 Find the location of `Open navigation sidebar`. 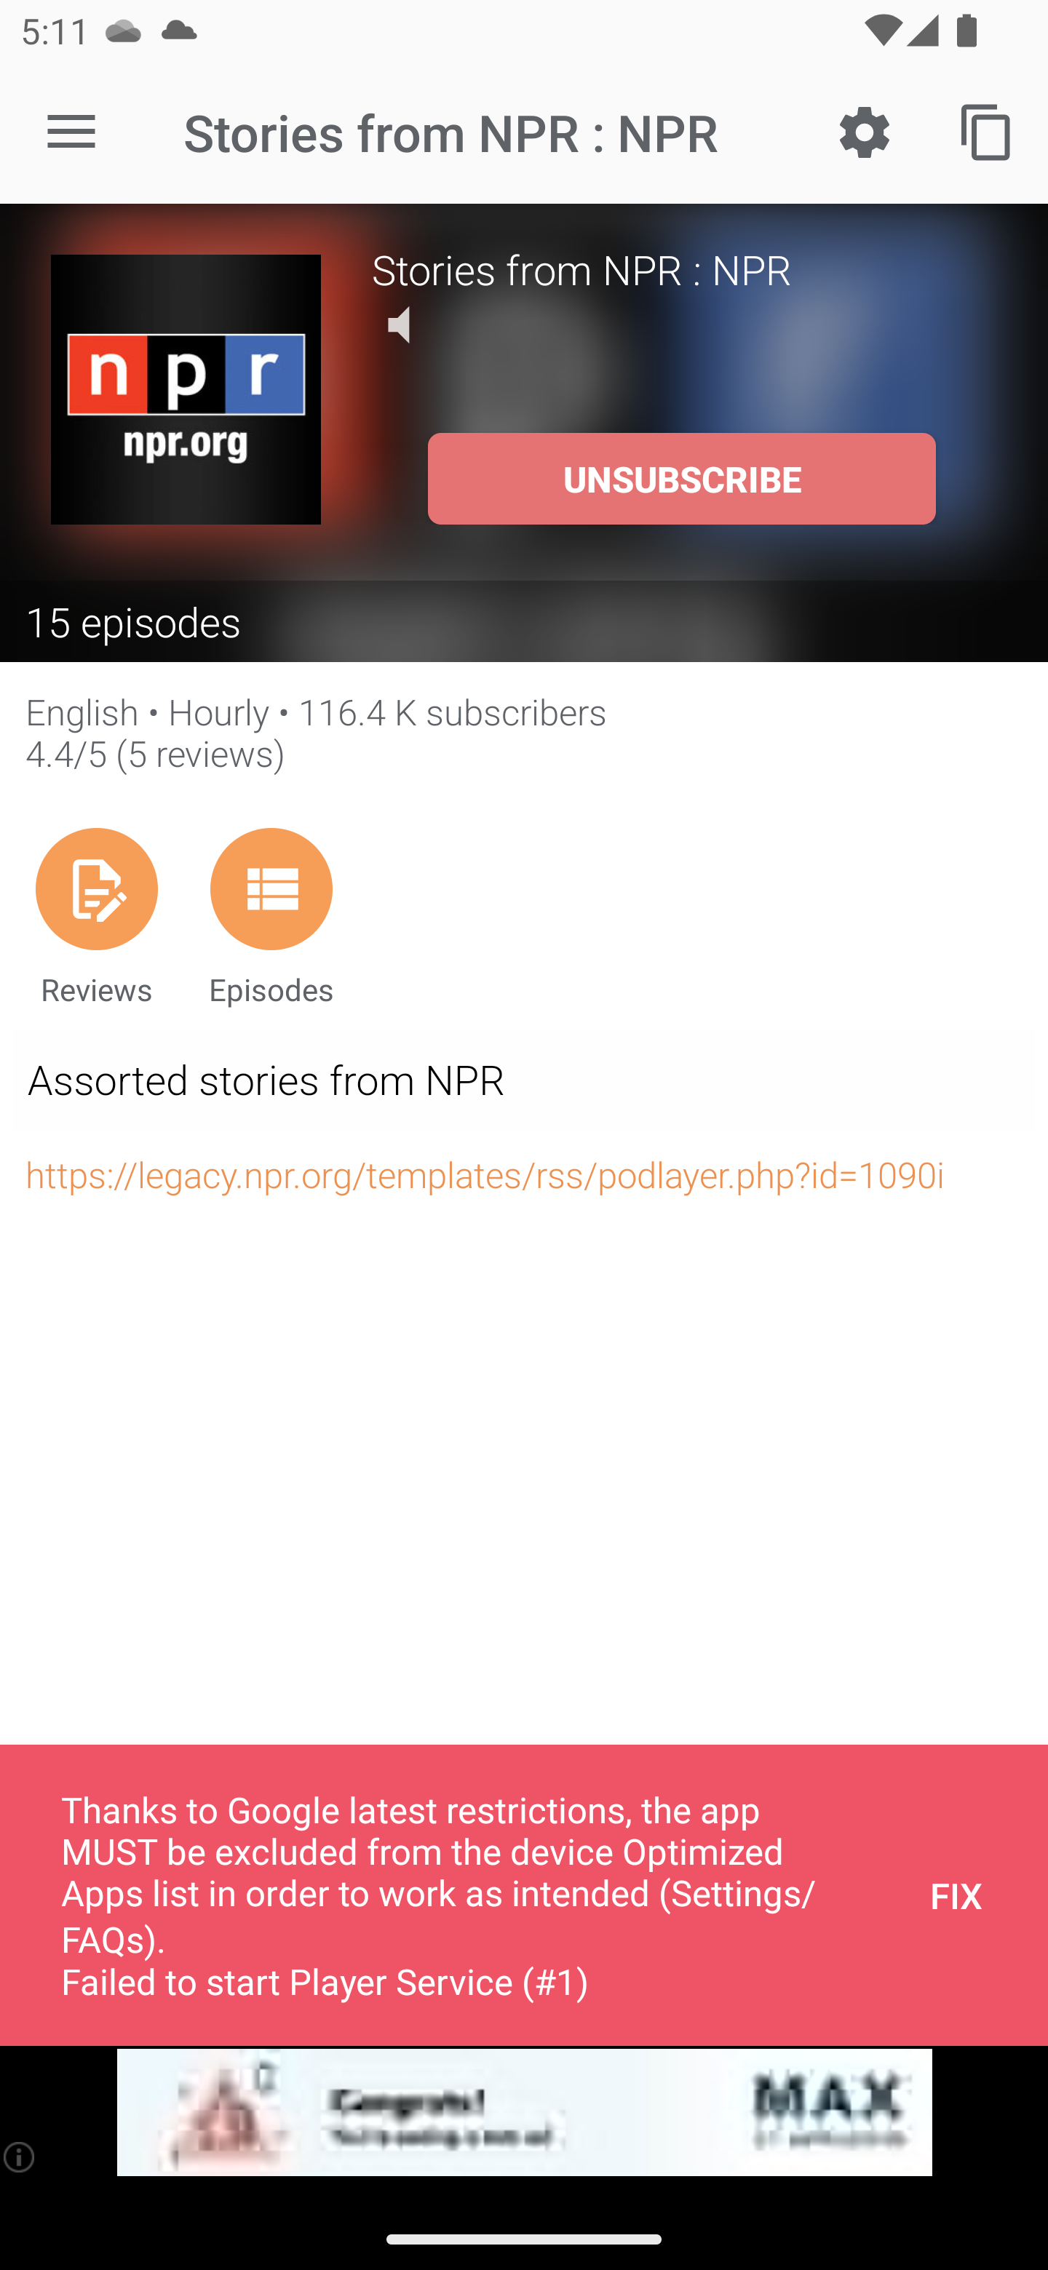

Open navigation sidebar is located at coordinates (71, 132).